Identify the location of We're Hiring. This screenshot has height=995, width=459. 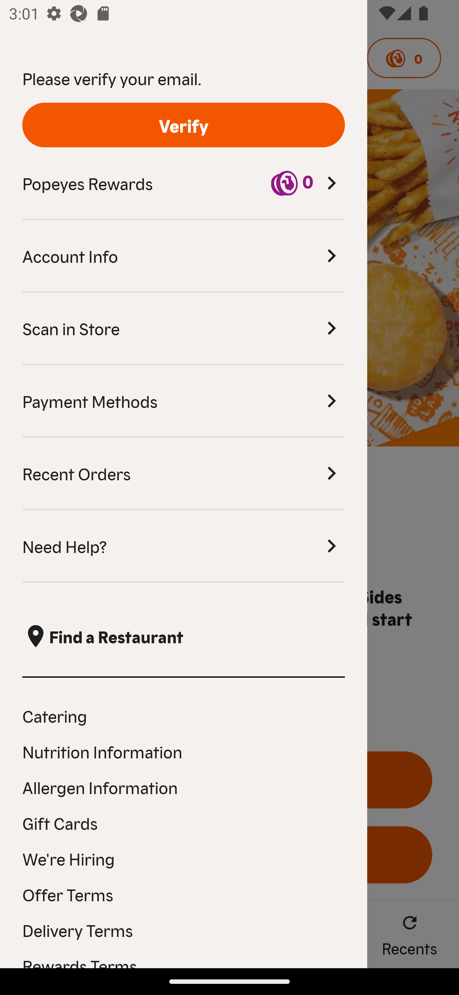
(184, 859).